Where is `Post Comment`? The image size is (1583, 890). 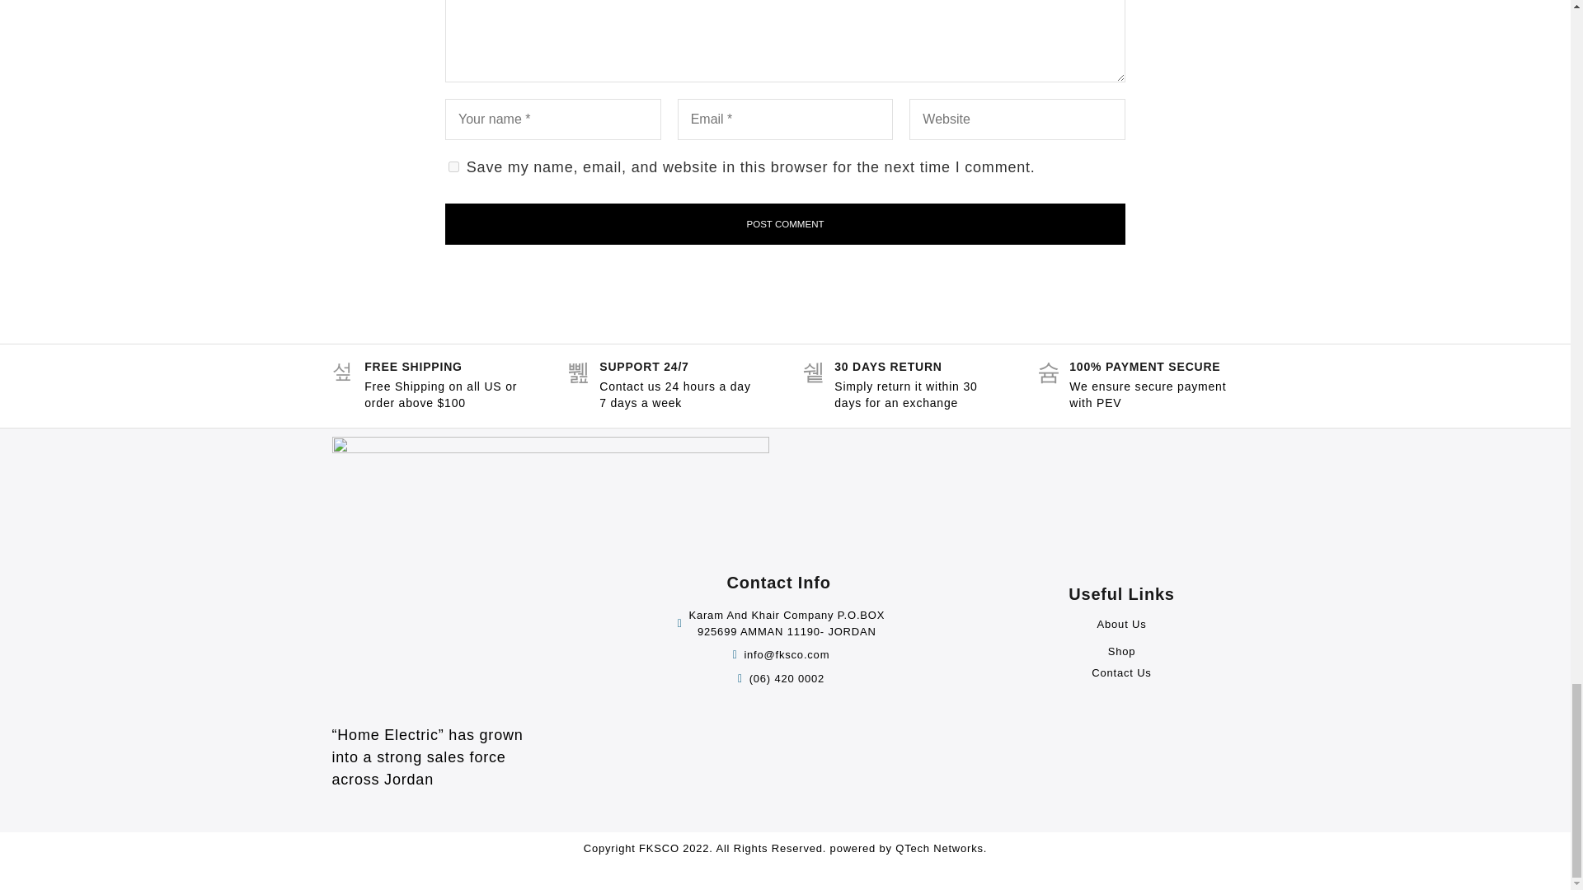 Post Comment is located at coordinates (785, 224).